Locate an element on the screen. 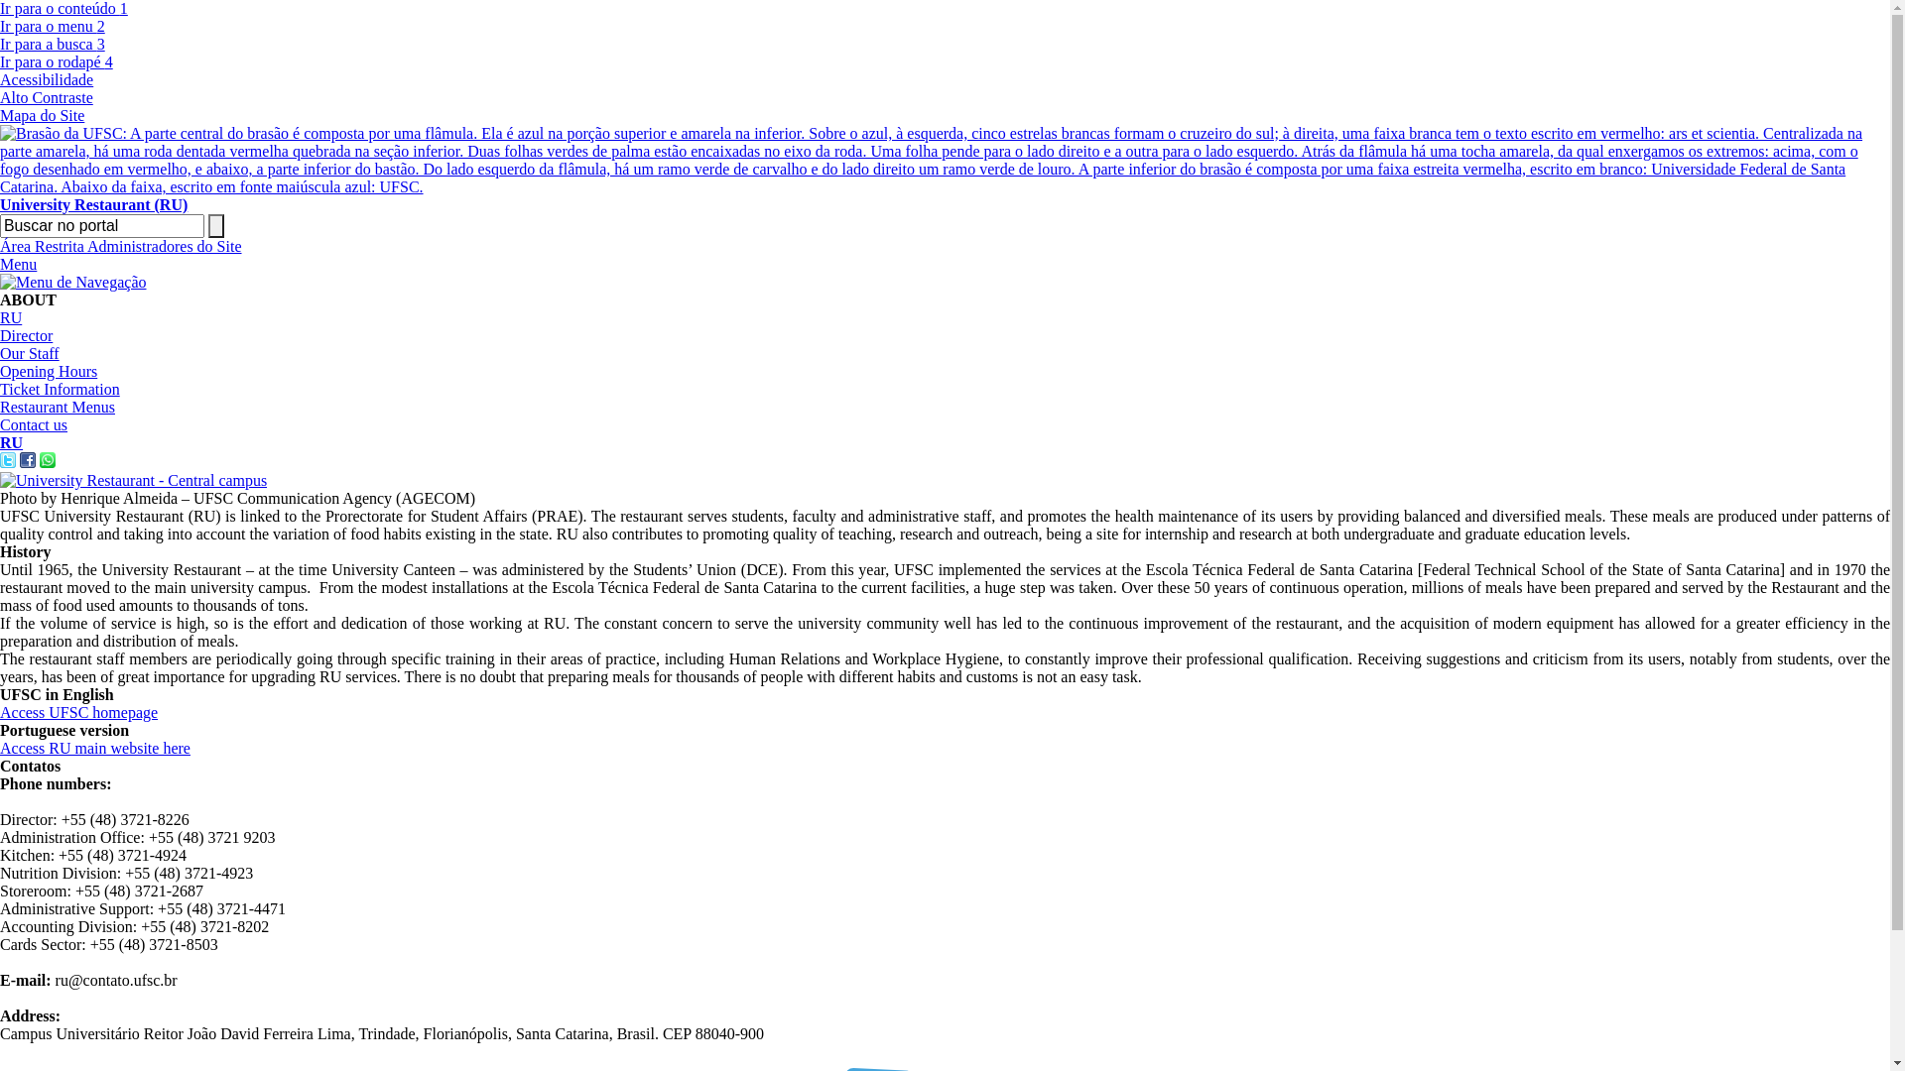 The image size is (1905, 1071). Ir para o menu 2 is located at coordinates (53, 26).